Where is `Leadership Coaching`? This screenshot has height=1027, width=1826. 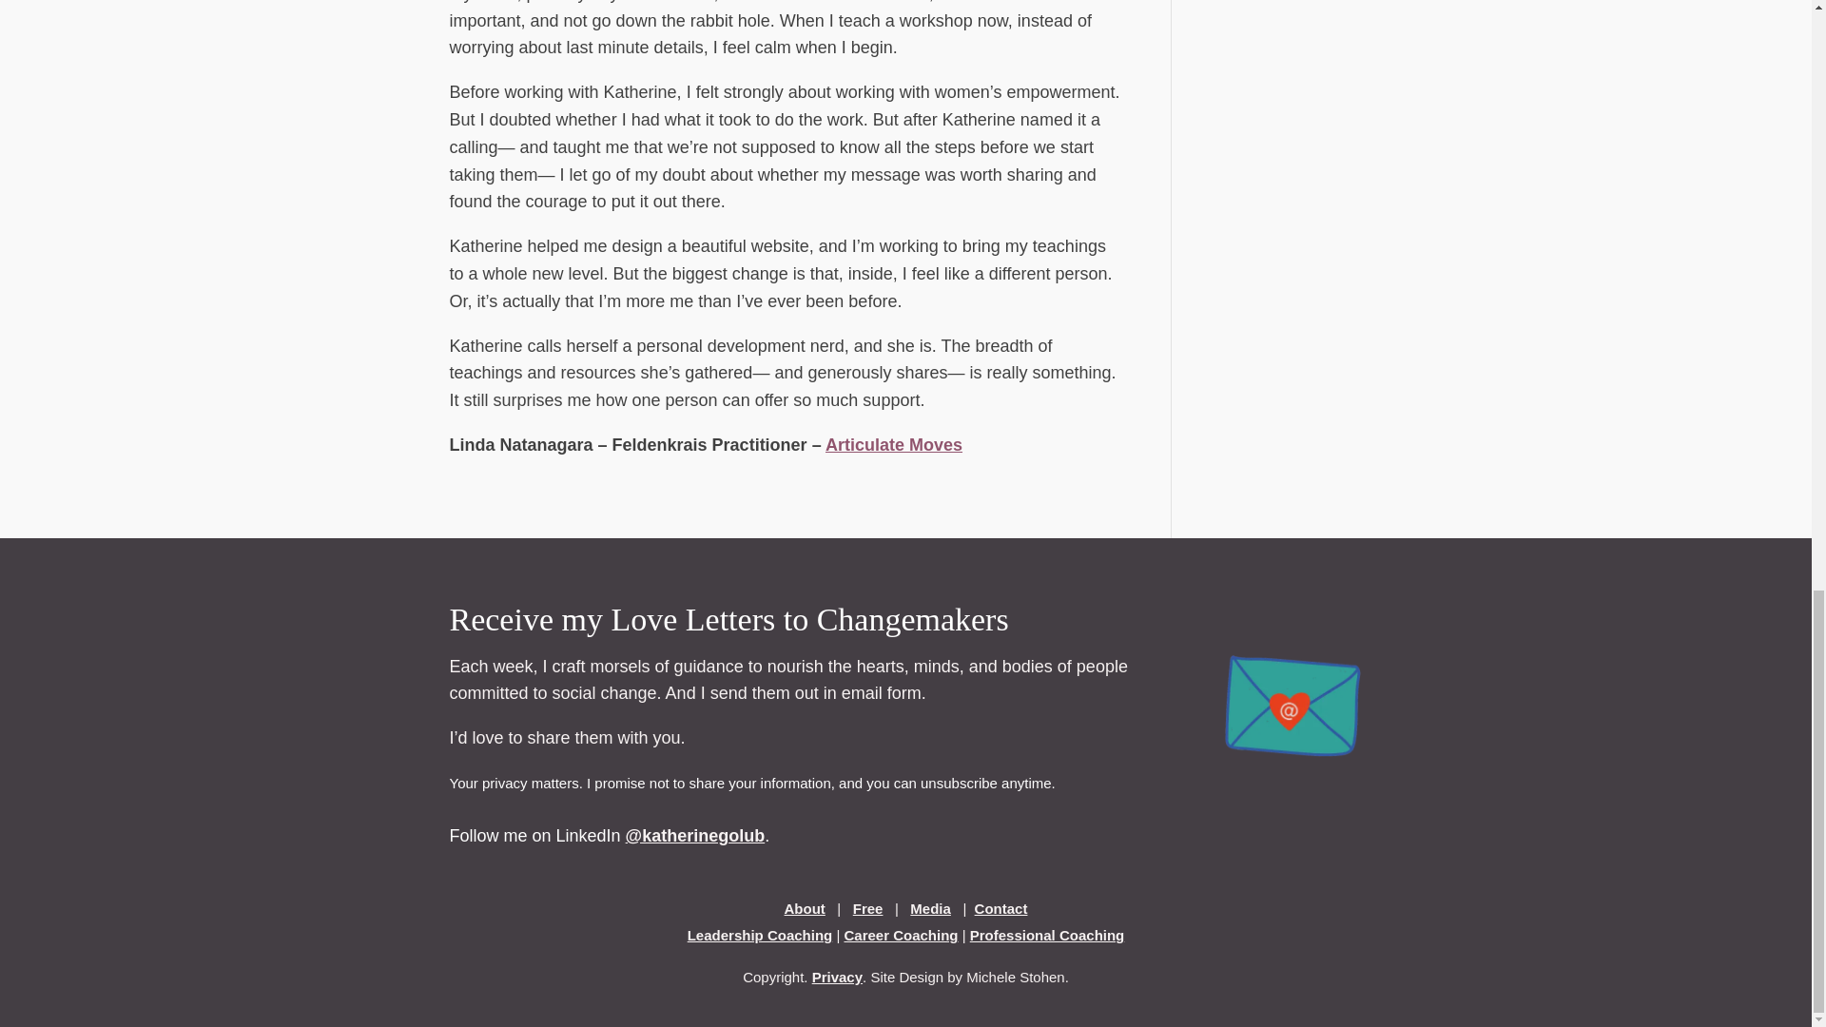
Leadership Coaching is located at coordinates (760, 936).